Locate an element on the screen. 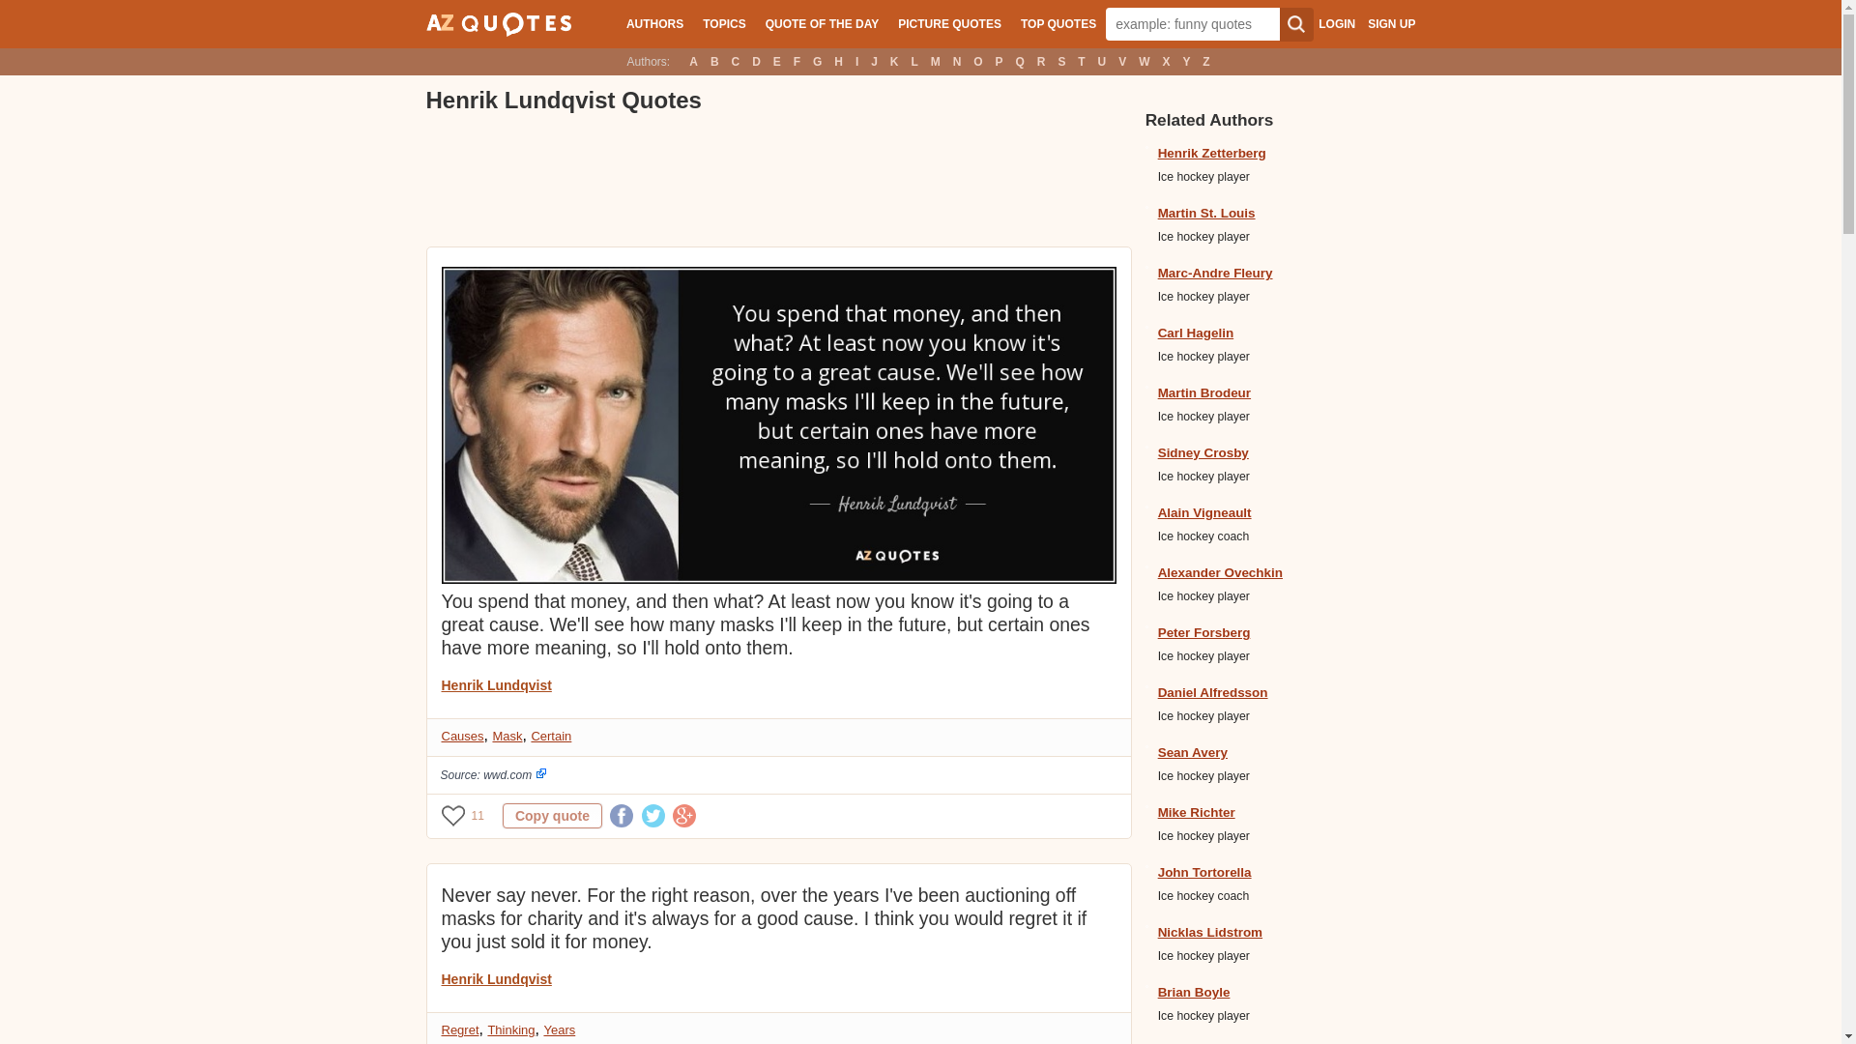 The image size is (1856, 1044). Advertisement is located at coordinates (776, 183).